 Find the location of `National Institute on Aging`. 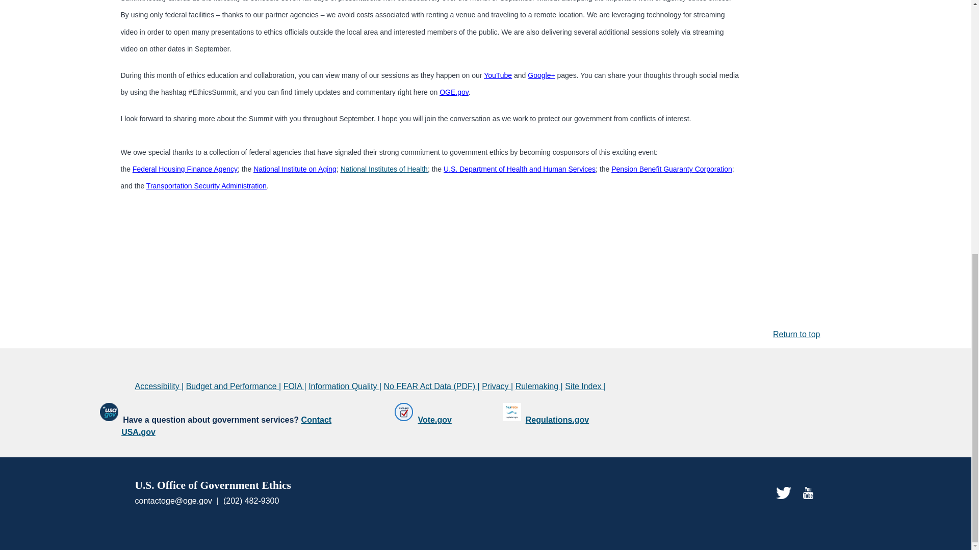

National Institute on Aging is located at coordinates (295, 169).